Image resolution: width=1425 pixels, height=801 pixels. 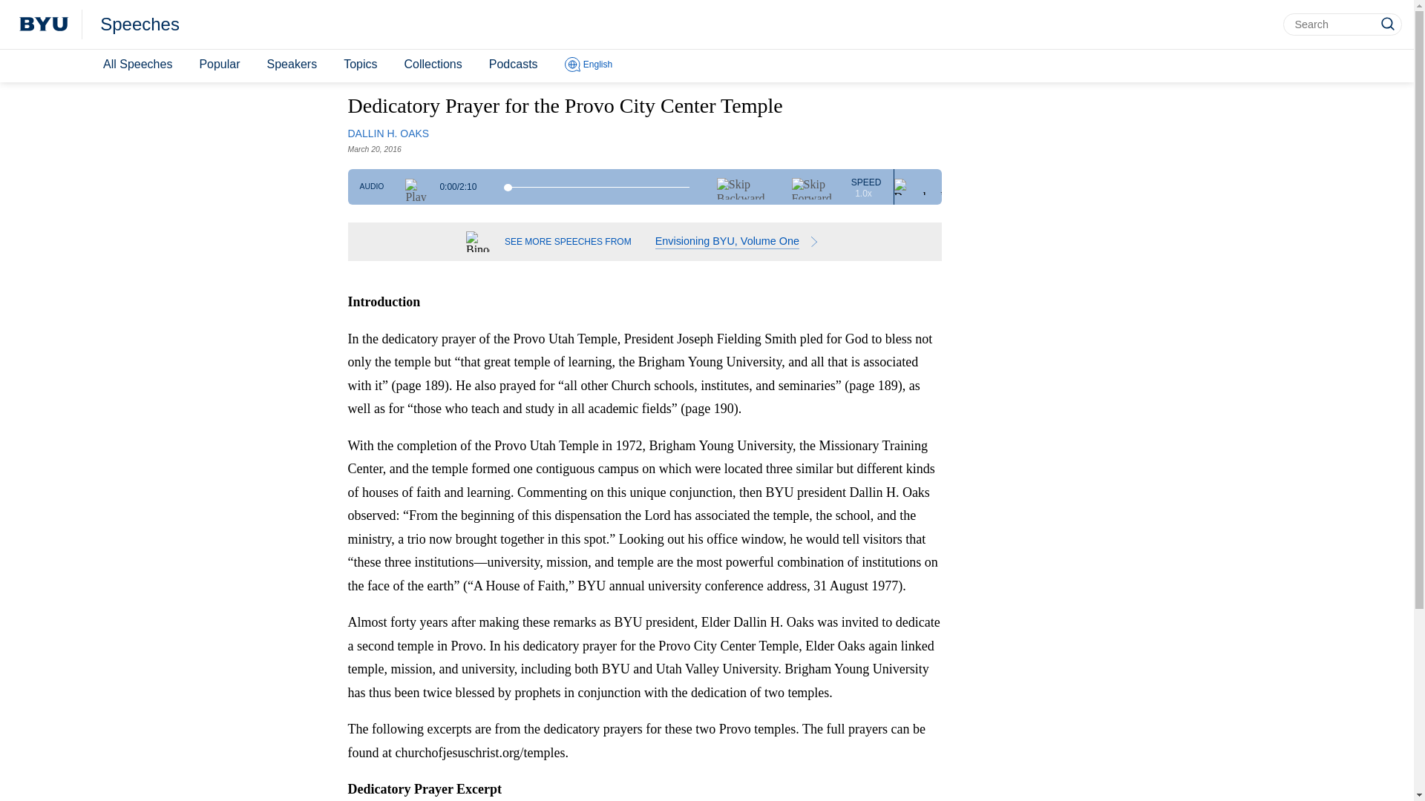 What do you see at coordinates (137, 65) in the screenshot?
I see `All Speeches` at bounding box center [137, 65].